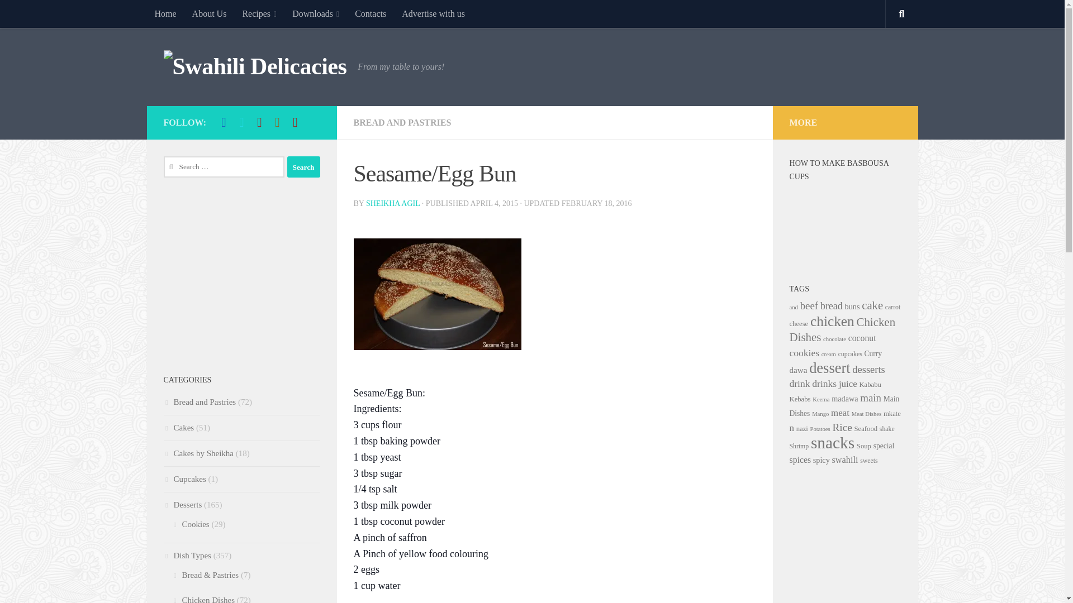  What do you see at coordinates (259, 13) in the screenshot?
I see `Recipes` at bounding box center [259, 13].